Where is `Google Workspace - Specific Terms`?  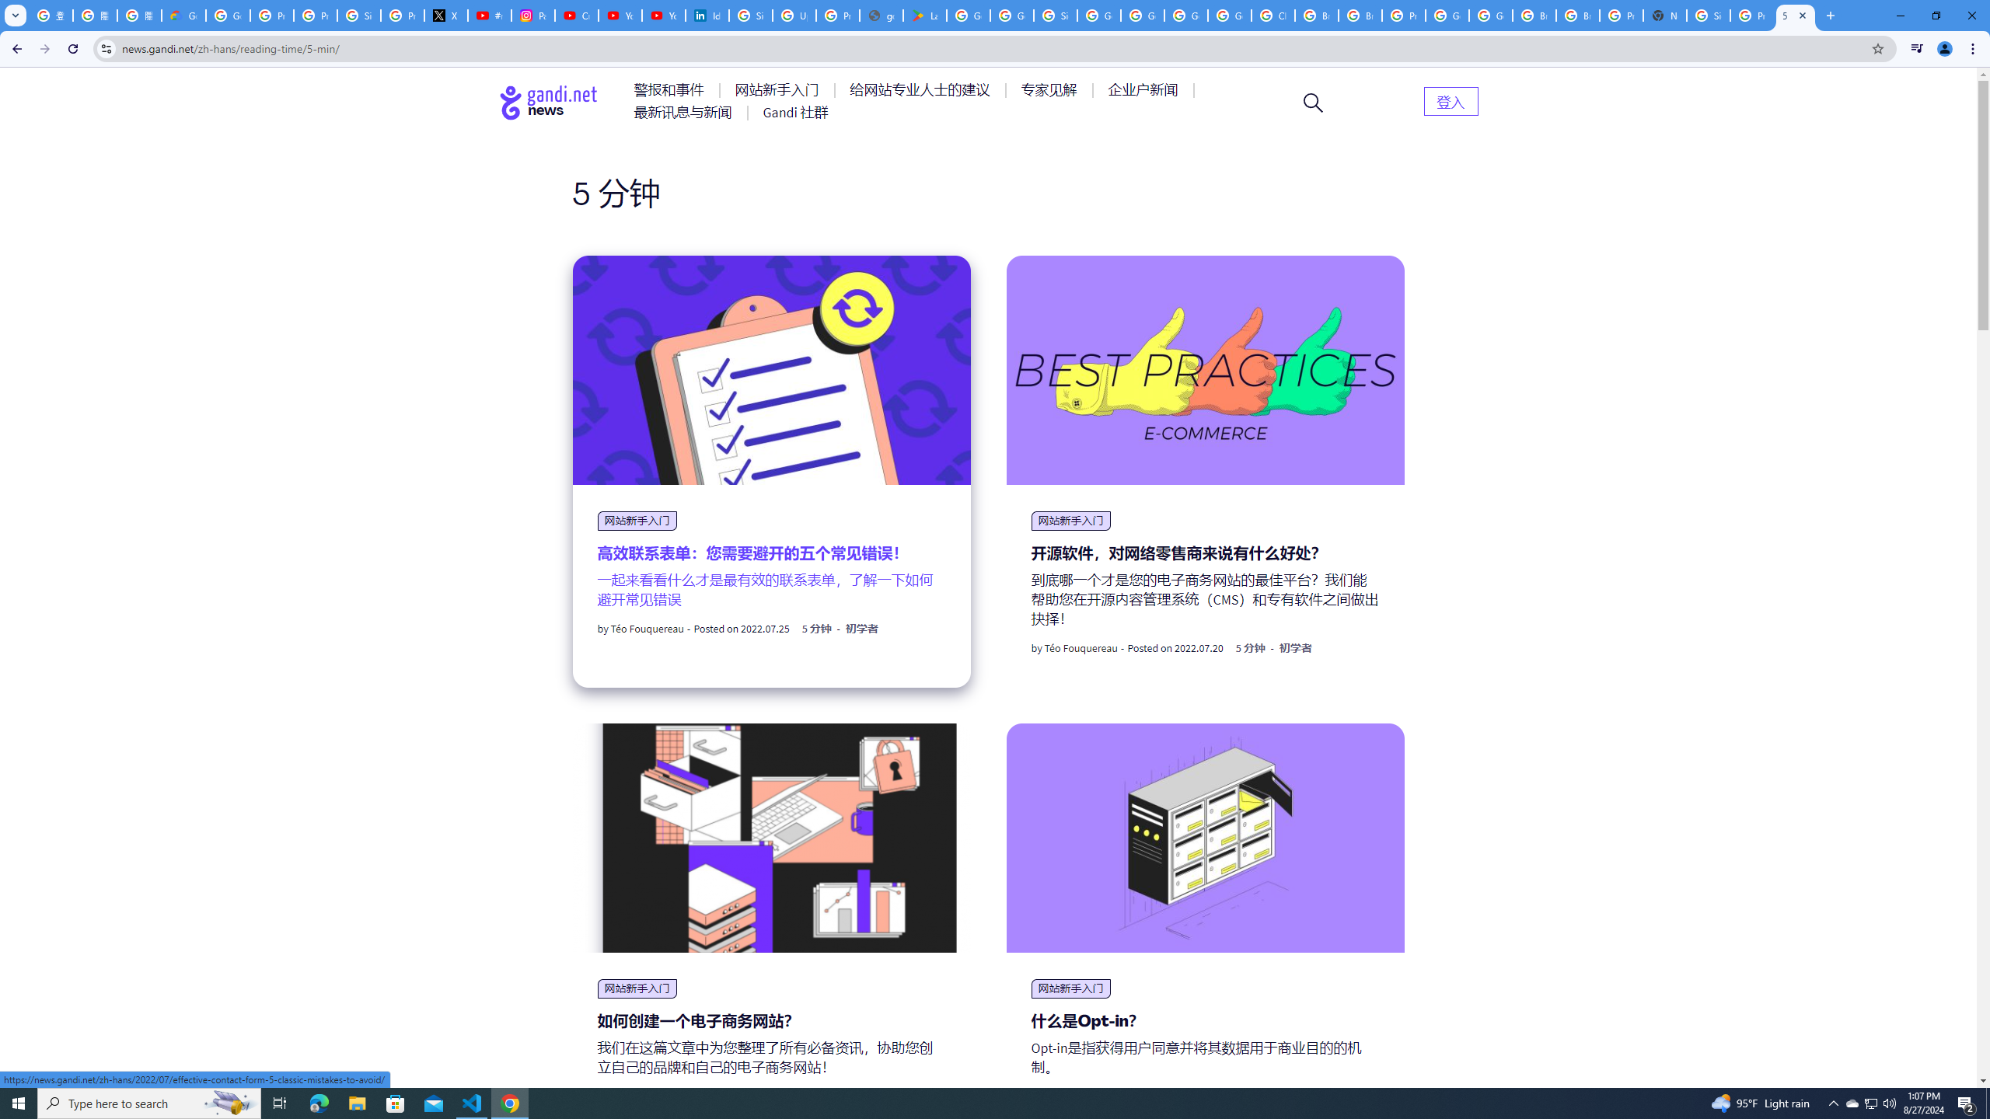 Google Workspace - Specific Terms is located at coordinates (1011, 16).